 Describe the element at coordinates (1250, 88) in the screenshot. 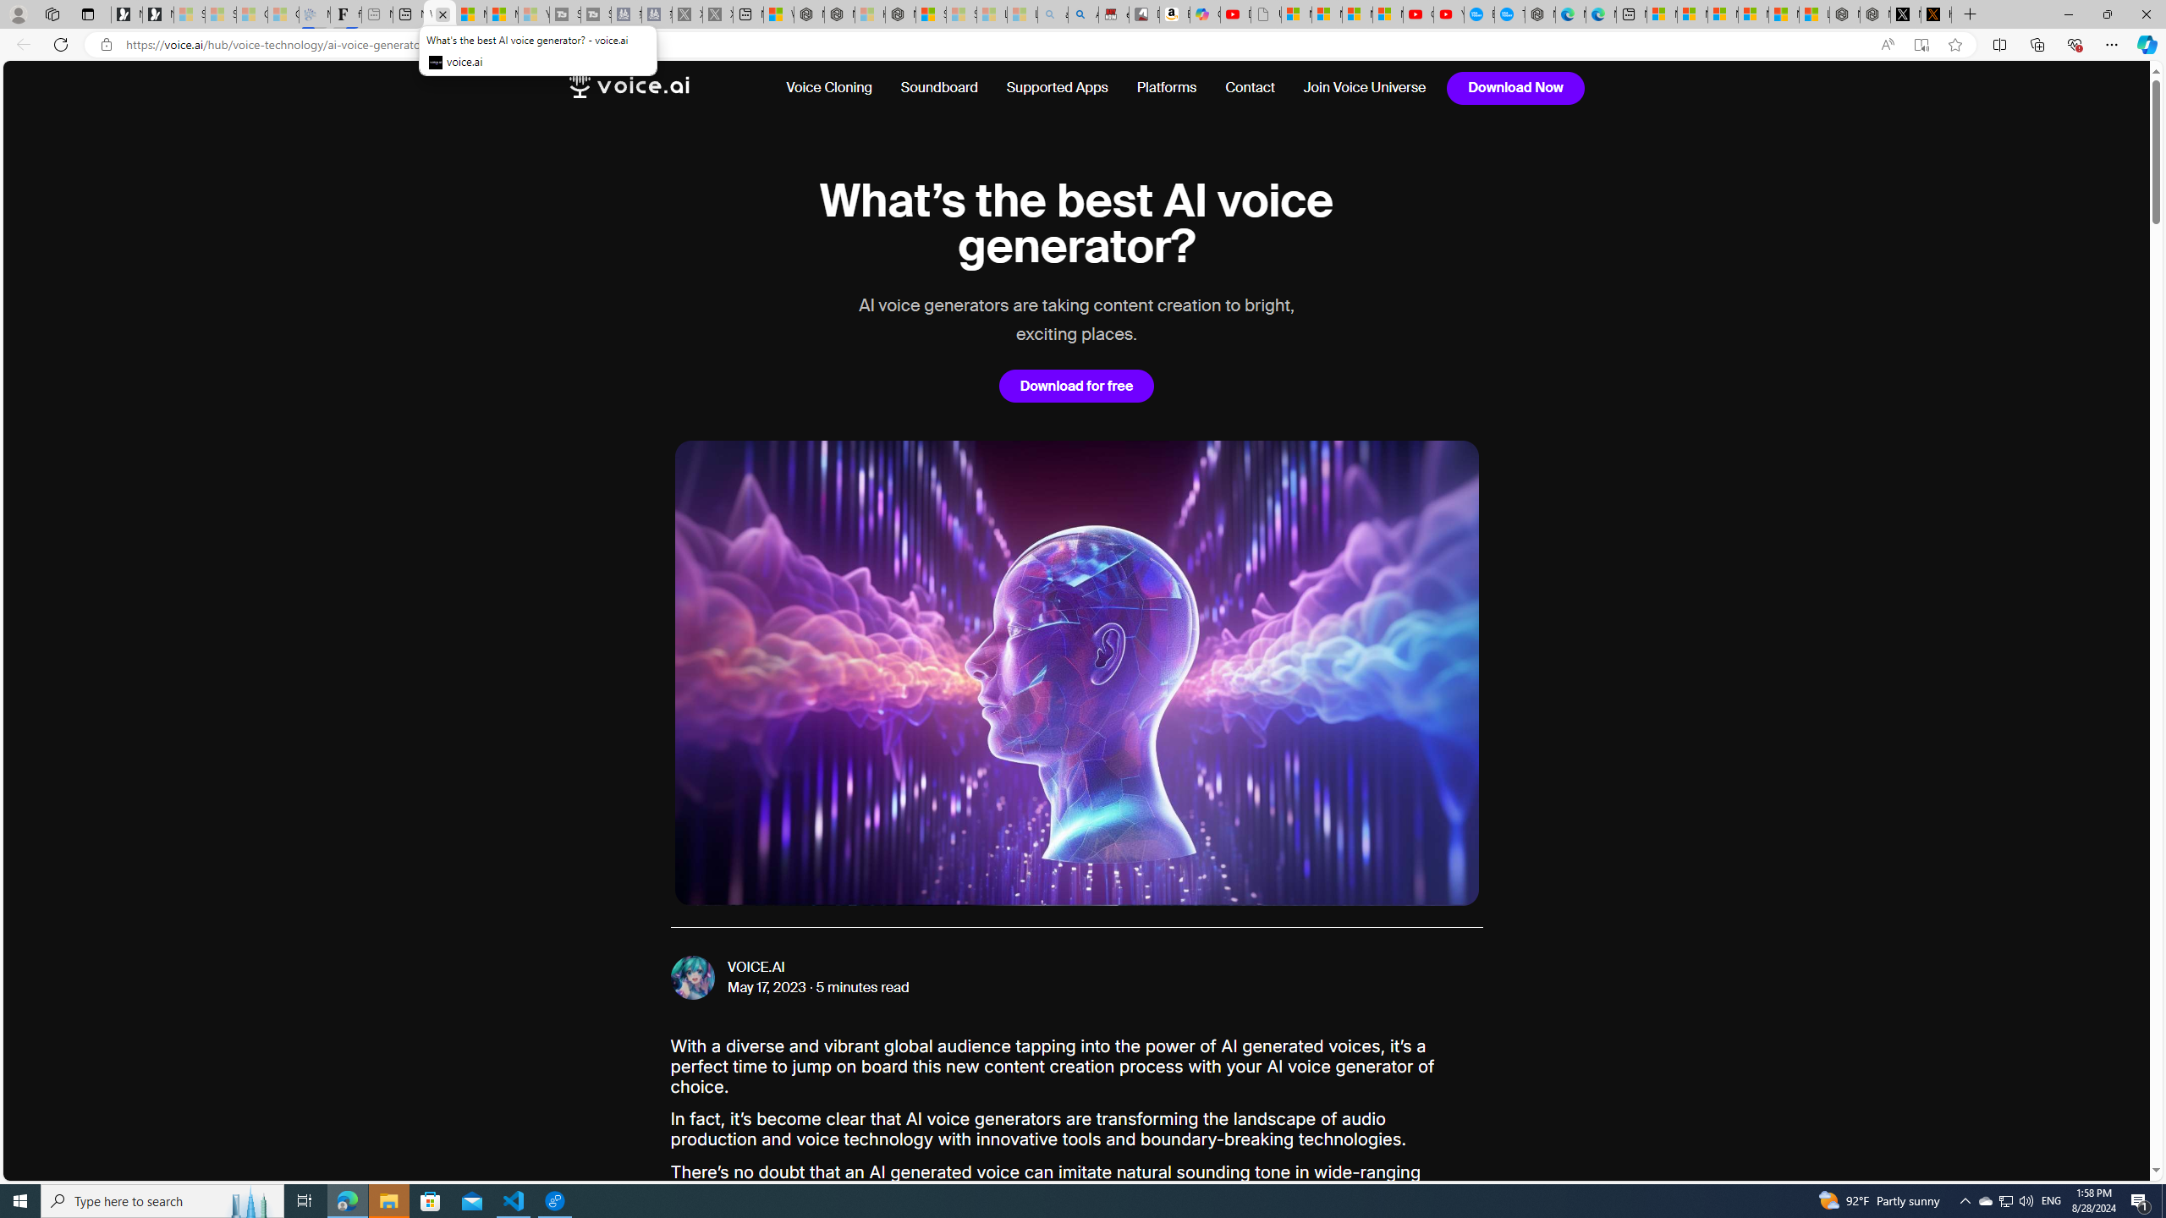

I see `Contact` at that location.